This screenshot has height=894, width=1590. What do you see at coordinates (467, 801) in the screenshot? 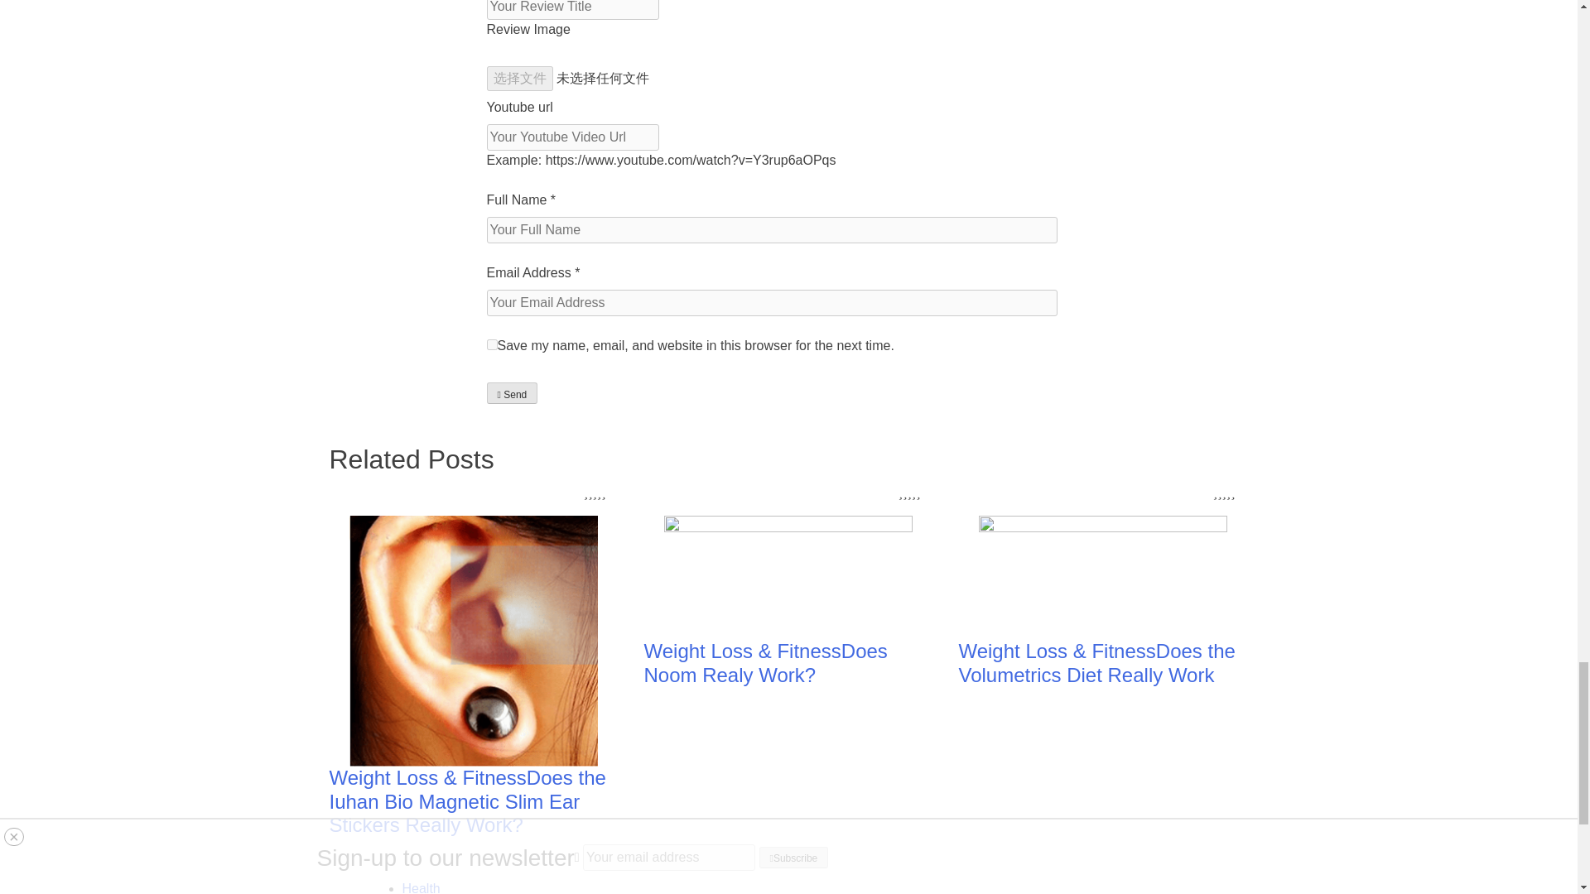
I see `Does the Iuhan Bio Magnetic Slim Ear Stickers Really Work?` at bounding box center [467, 801].